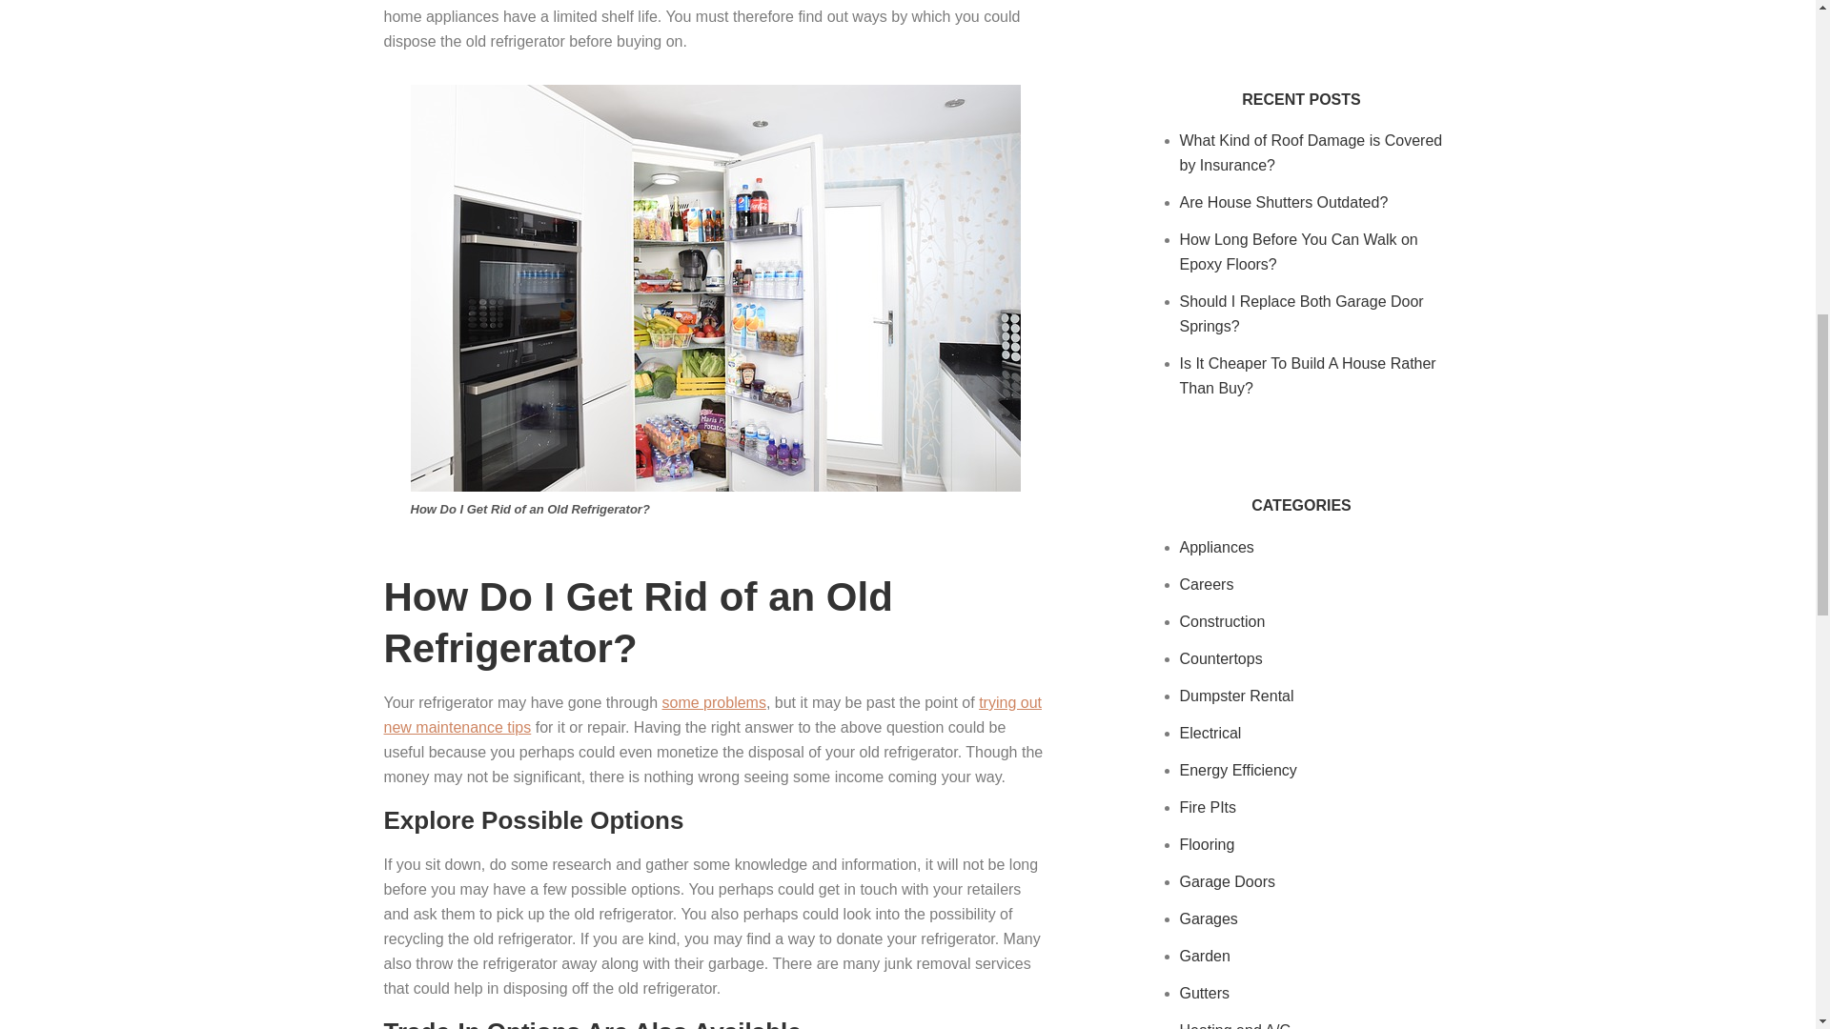 The width and height of the screenshot is (1830, 1029). What do you see at coordinates (1223, 621) in the screenshot?
I see `Construction` at bounding box center [1223, 621].